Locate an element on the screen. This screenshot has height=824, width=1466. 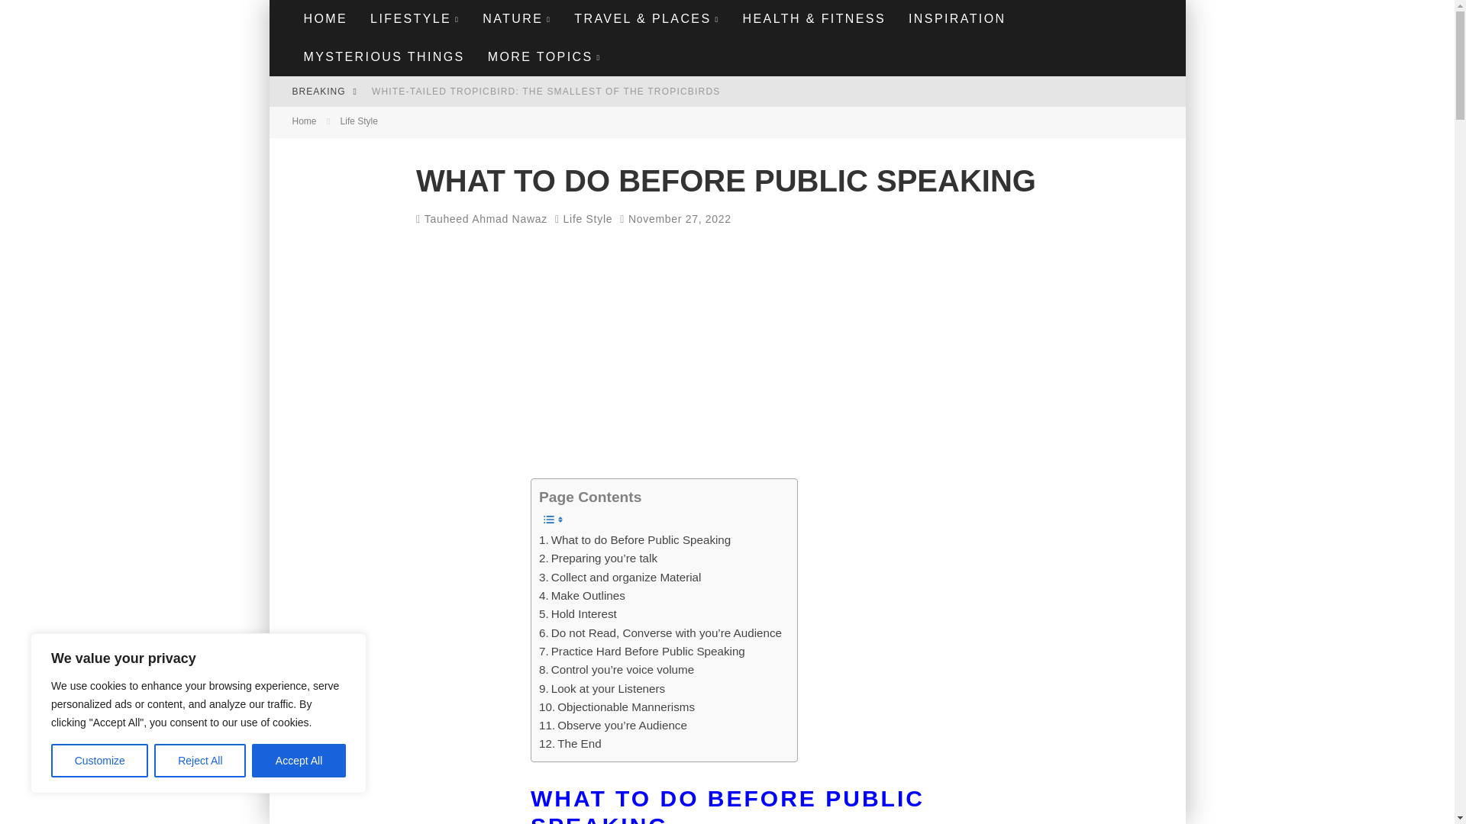
Advertisement is located at coordinates (784, 365).